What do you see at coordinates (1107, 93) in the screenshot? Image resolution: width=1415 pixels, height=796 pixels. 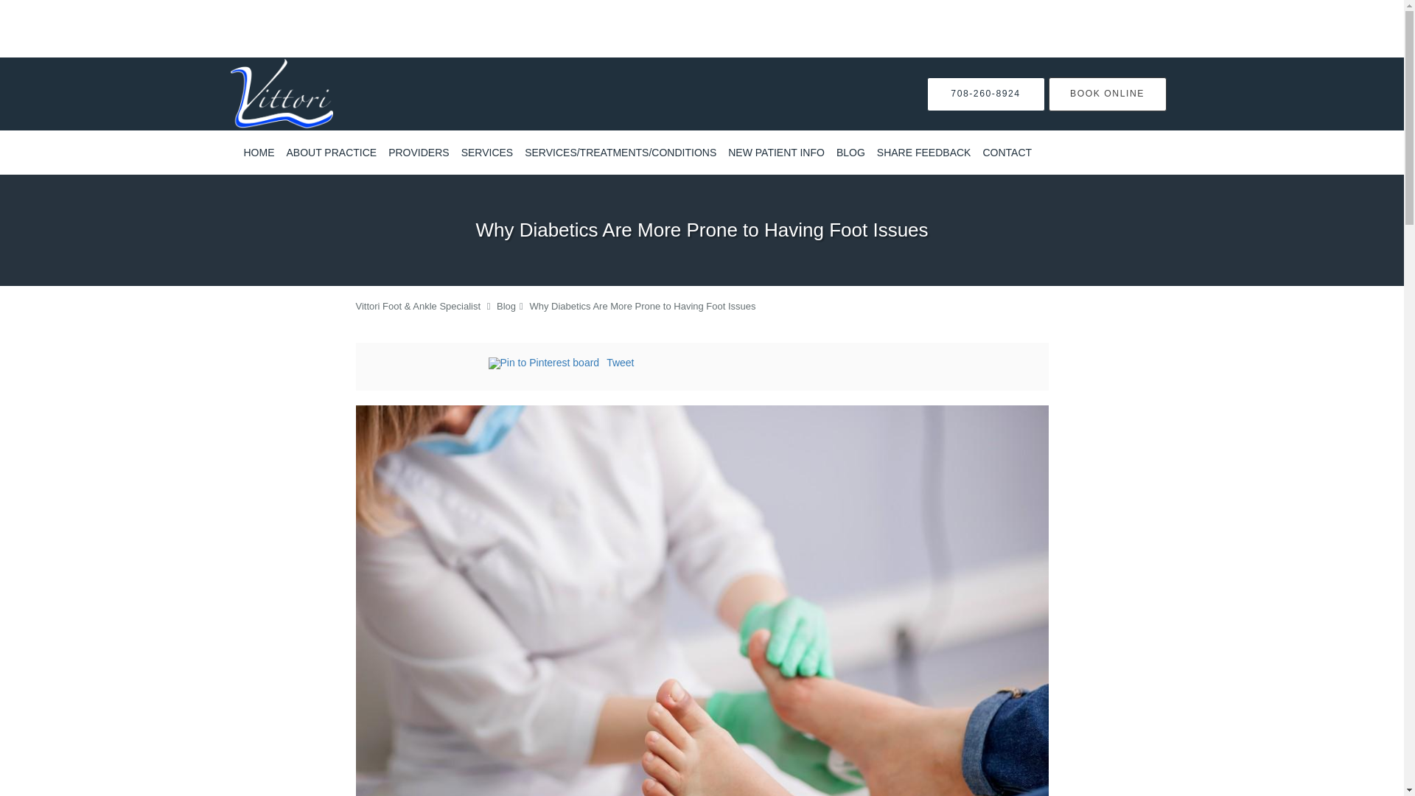 I see `BOOK ONLINE` at bounding box center [1107, 93].